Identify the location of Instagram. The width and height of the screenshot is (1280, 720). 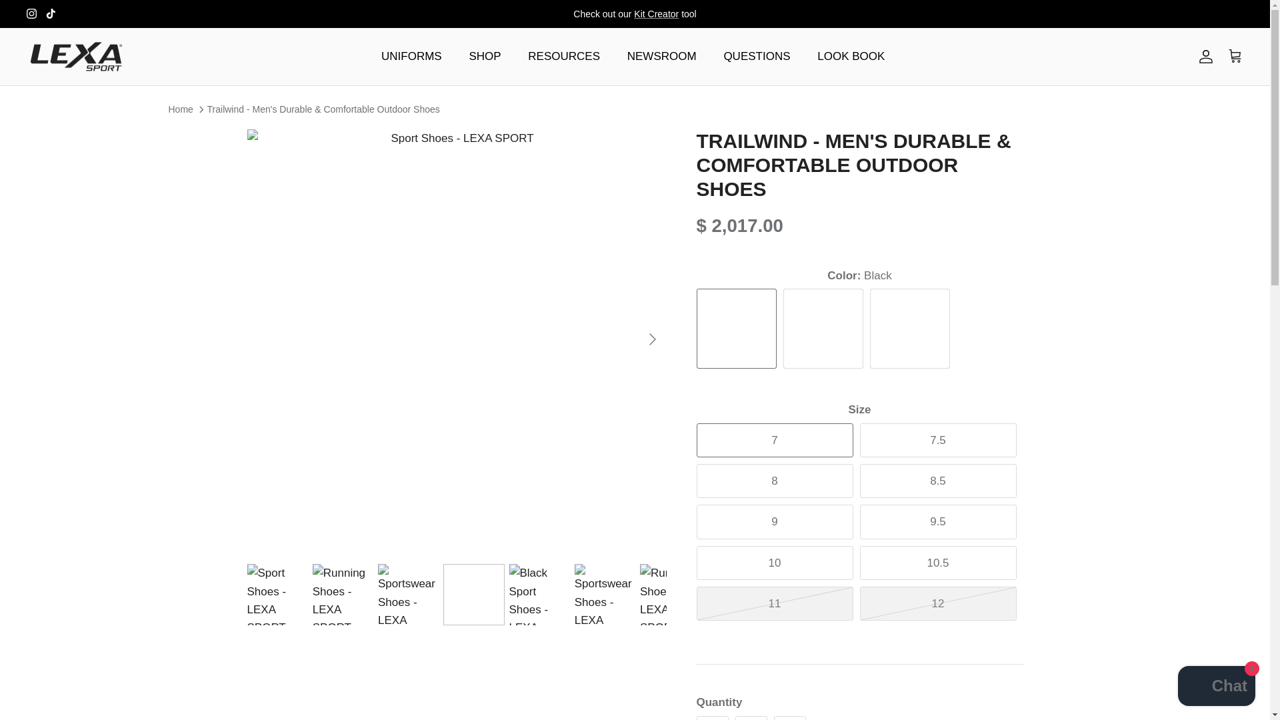
(32, 13).